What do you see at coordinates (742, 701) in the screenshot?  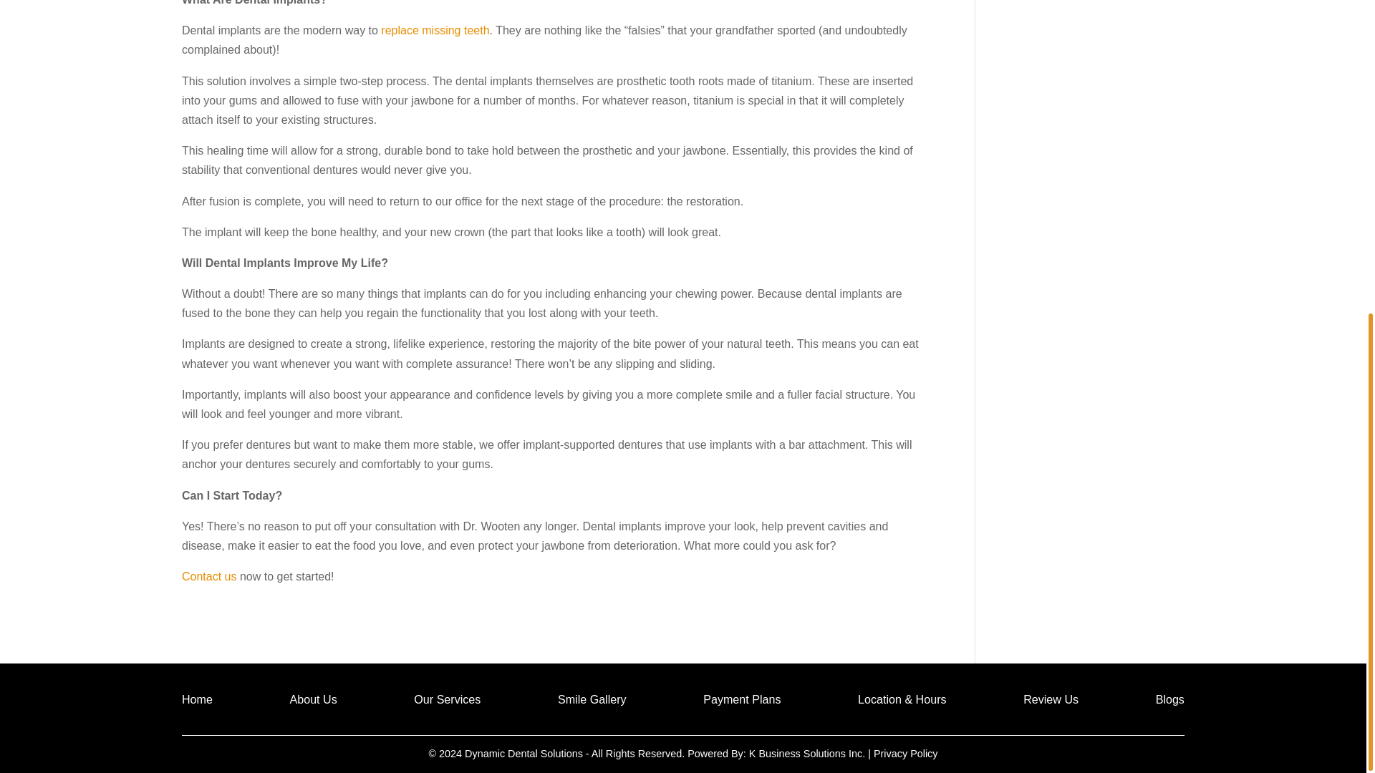 I see `Payment Plans` at bounding box center [742, 701].